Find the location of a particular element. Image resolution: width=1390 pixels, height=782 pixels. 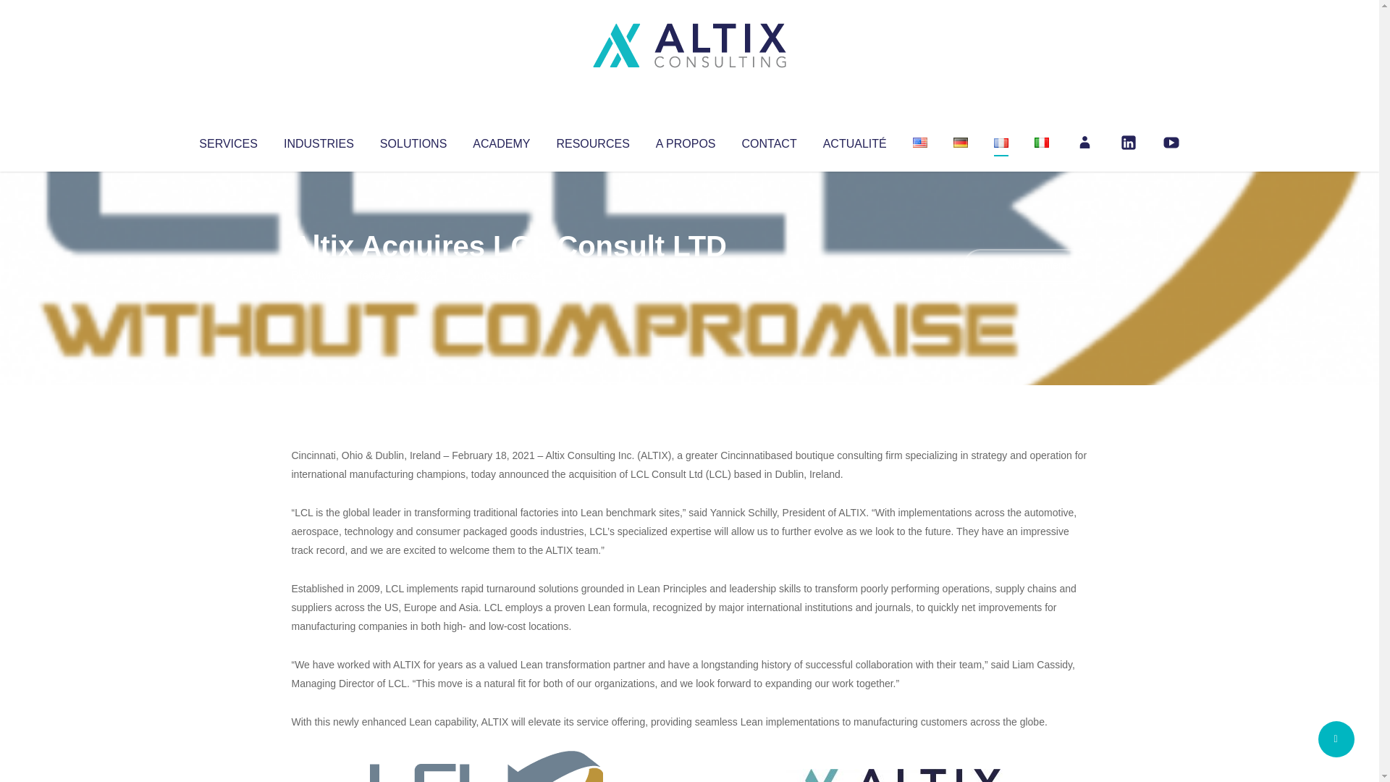

No Comments is located at coordinates (1025, 265).